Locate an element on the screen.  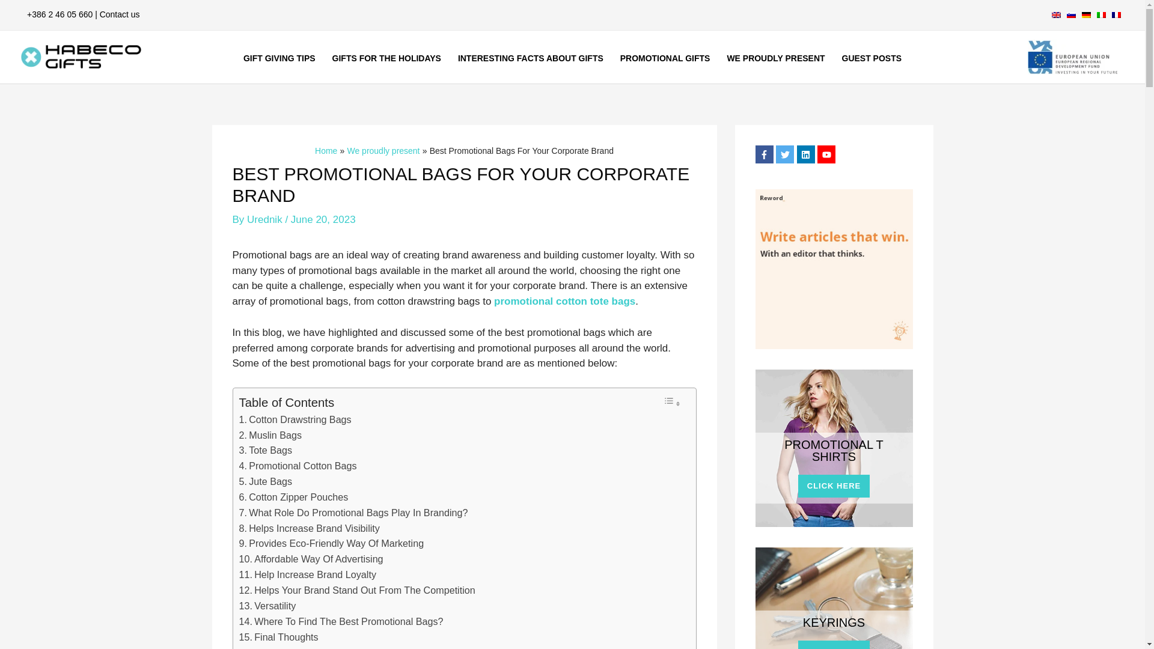
Tote Bags is located at coordinates (265, 450).